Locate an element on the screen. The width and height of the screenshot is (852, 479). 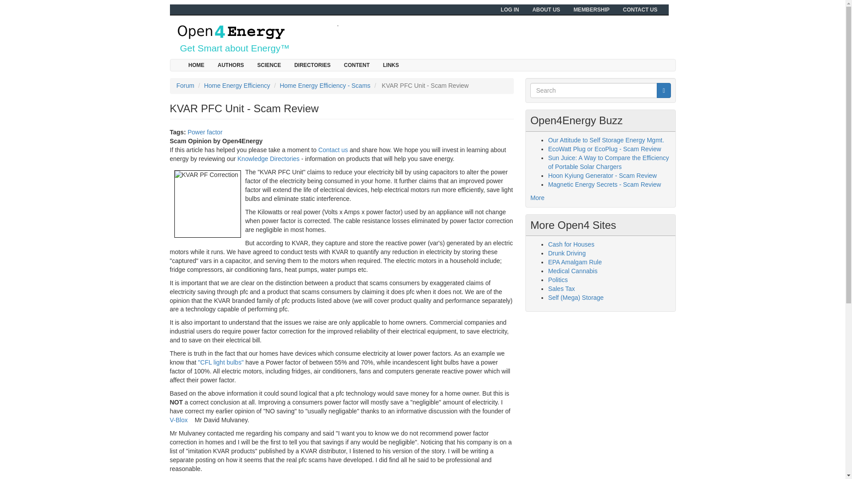
Hoon Kyiung Generator - Scam Review is located at coordinates (602, 175).